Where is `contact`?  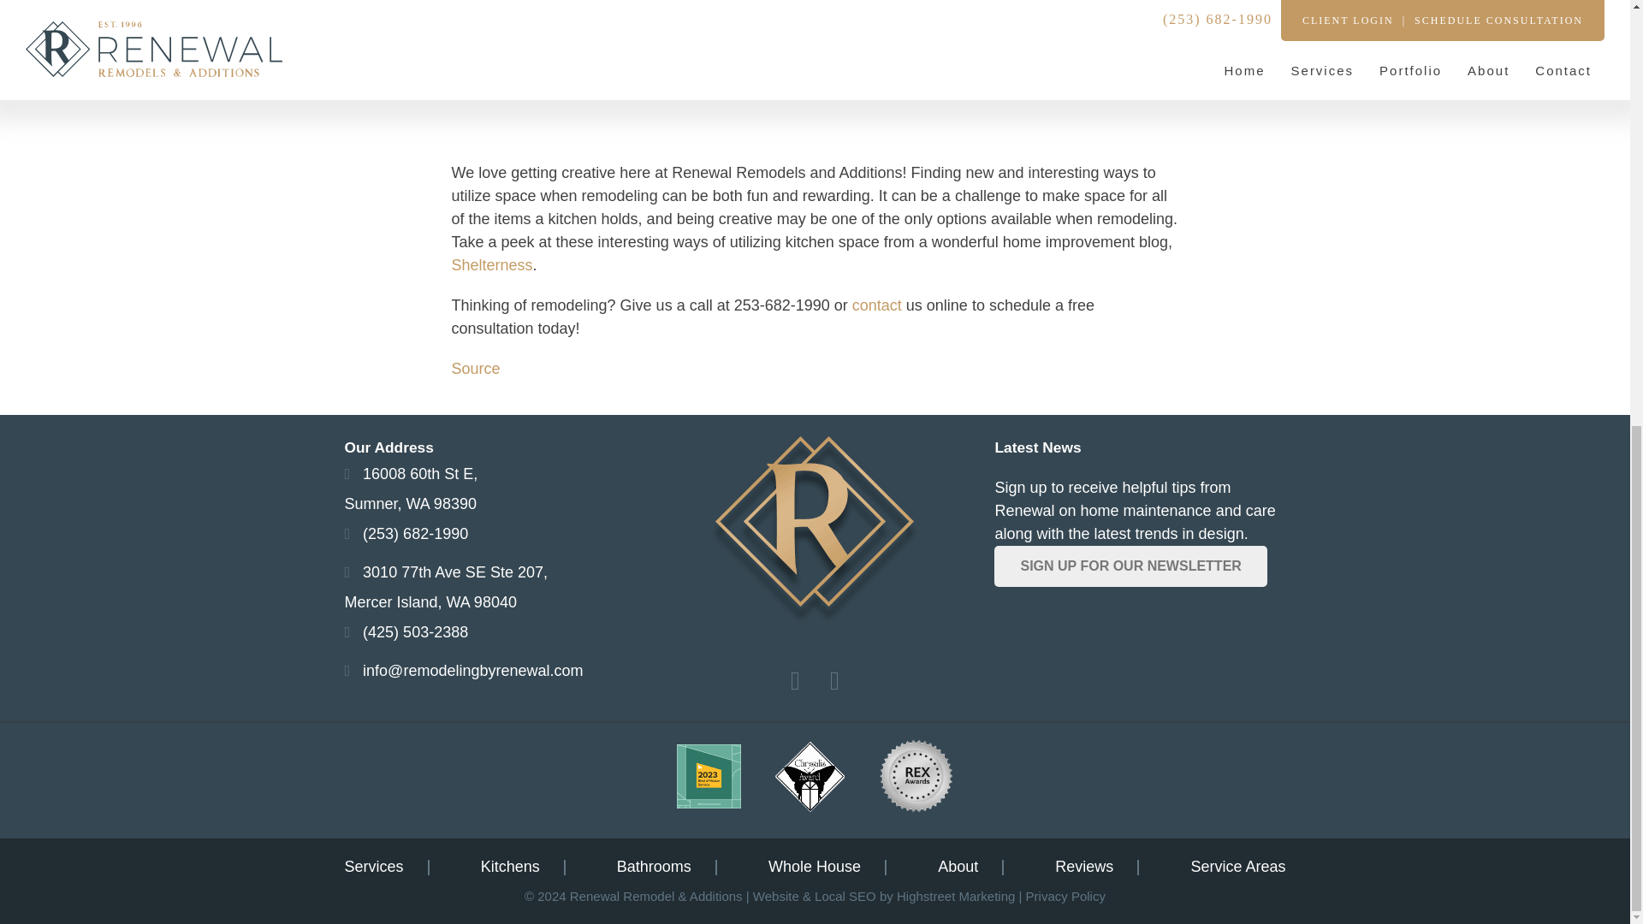
contact is located at coordinates (877, 305).